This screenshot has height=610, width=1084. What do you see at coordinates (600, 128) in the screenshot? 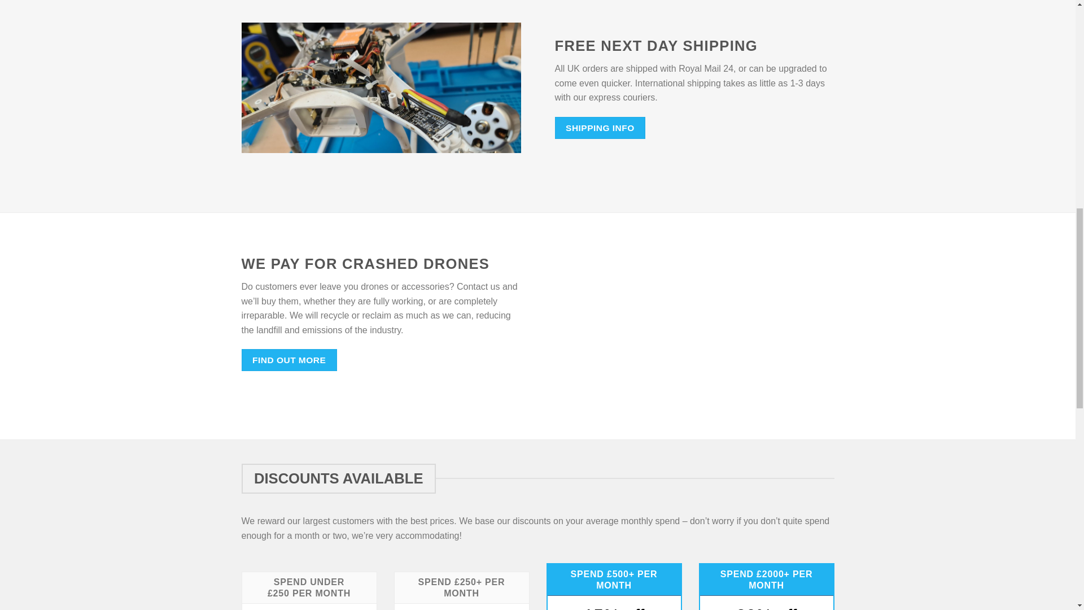
I see `SHIPPING INFO` at bounding box center [600, 128].